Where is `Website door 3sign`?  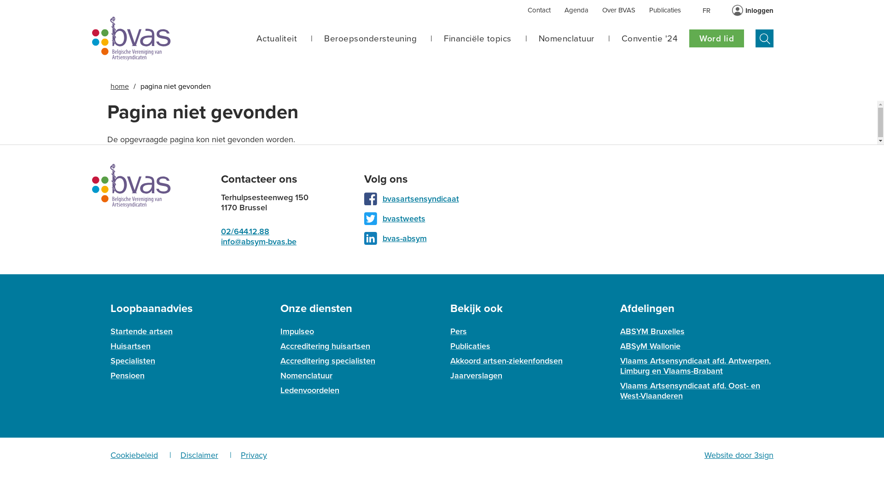
Website door 3sign is located at coordinates (739, 455).